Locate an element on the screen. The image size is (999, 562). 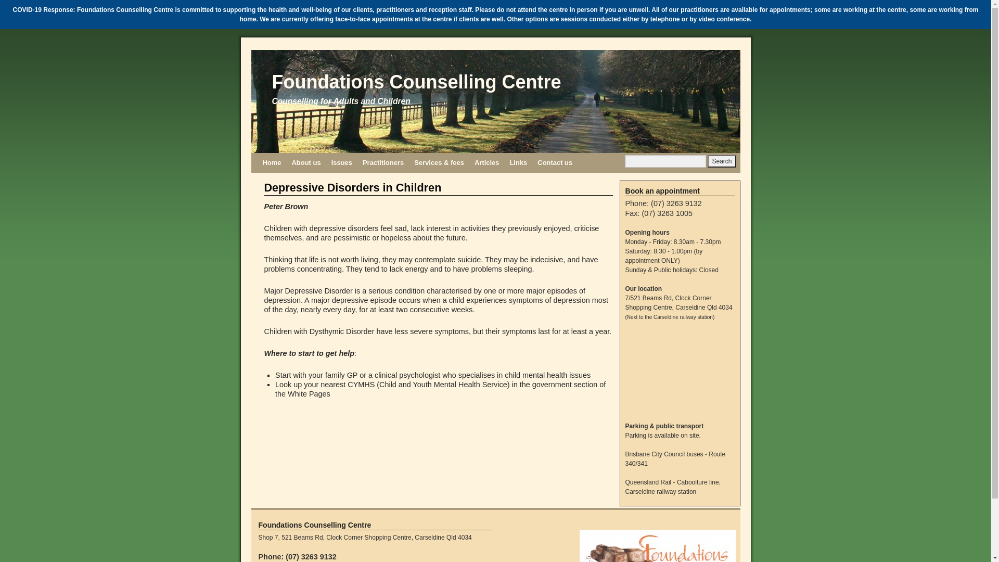
Articles is located at coordinates (487, 163).